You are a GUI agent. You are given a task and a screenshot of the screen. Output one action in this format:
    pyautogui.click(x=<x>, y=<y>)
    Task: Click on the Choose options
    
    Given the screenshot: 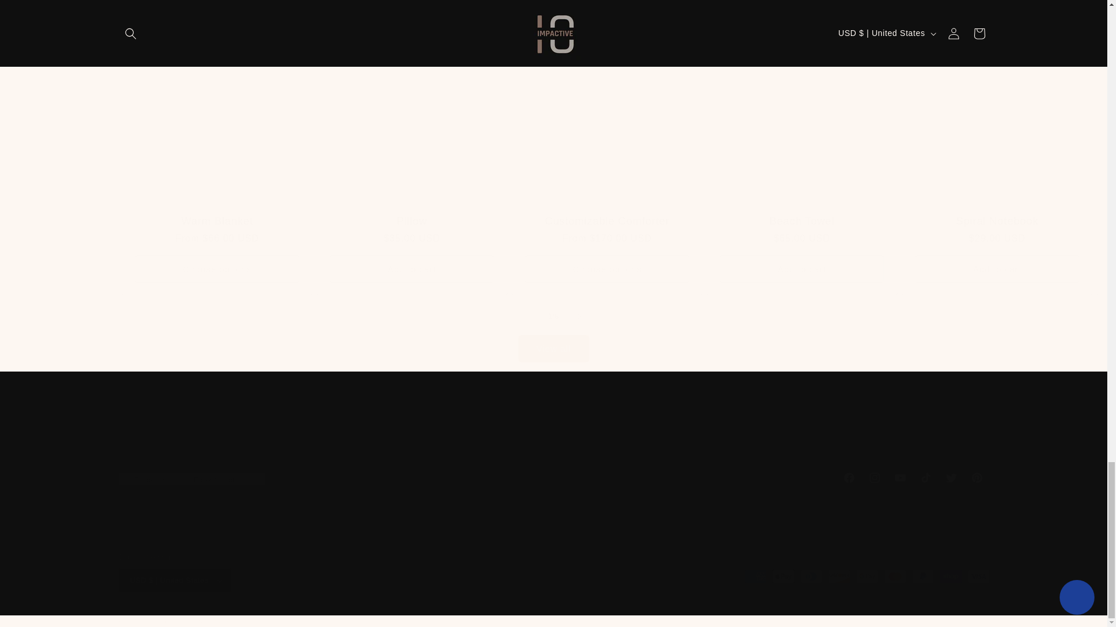 What is the action you would take?
    pyautogui.click(x=217, y=269)
    